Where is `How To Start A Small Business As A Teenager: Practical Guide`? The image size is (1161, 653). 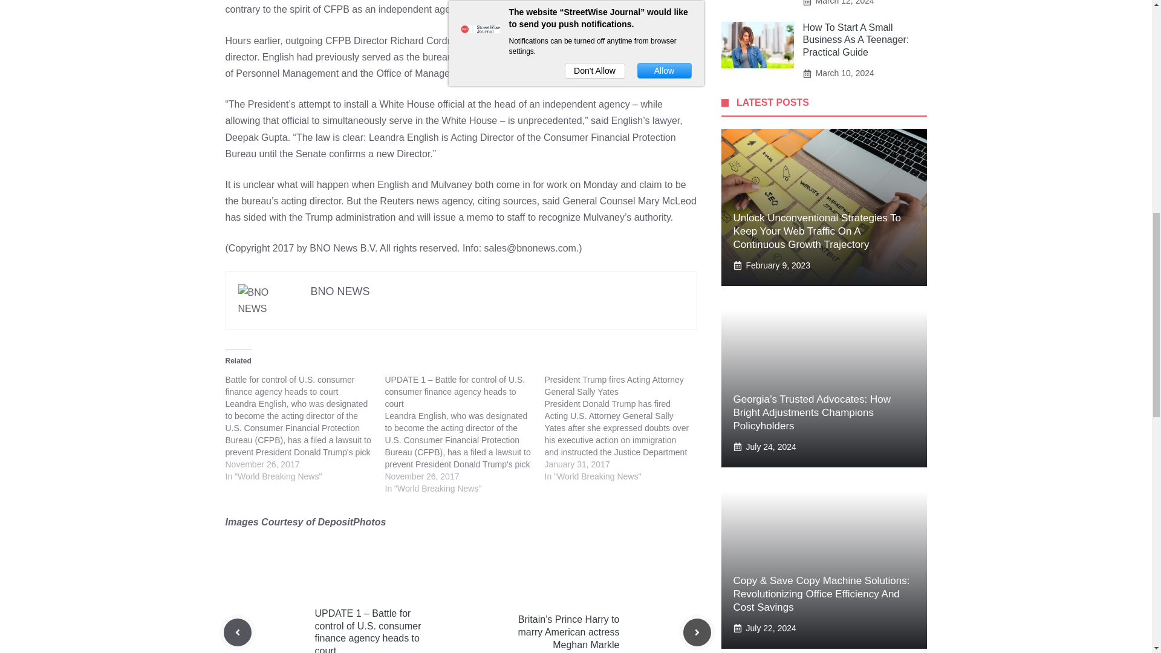 How To Start A Small Business As A Teenager: Practical Guide is located at coordinates (856, 40).